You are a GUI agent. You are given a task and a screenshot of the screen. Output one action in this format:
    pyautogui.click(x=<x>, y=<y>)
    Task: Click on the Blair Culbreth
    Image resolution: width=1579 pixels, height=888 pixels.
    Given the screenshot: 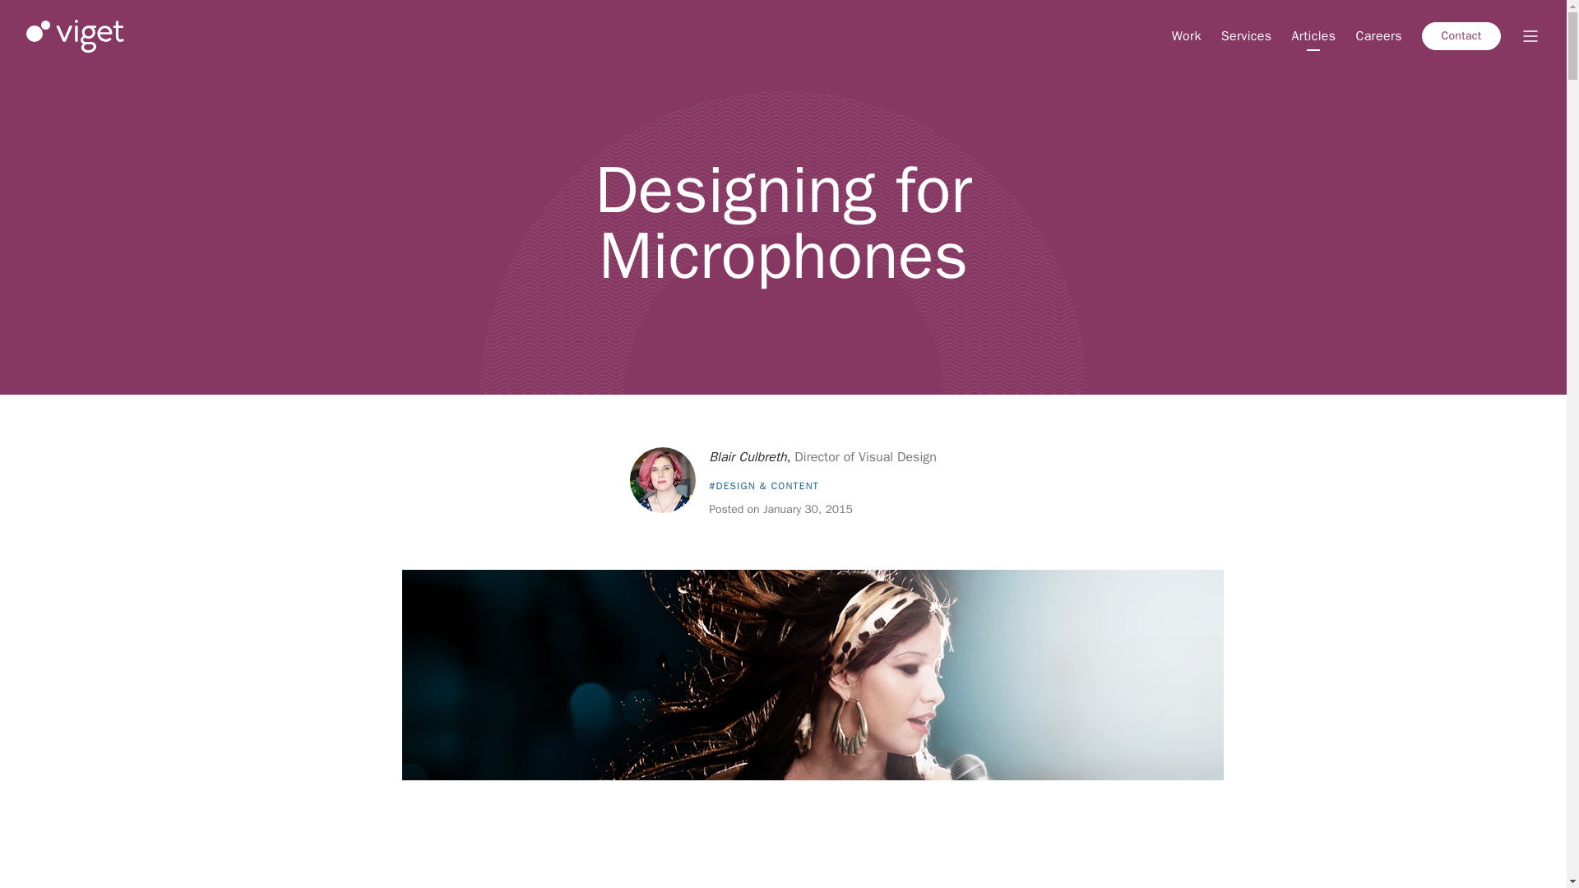 What is the action you would take?
    pyautogui.click(x=748, y=457)
    